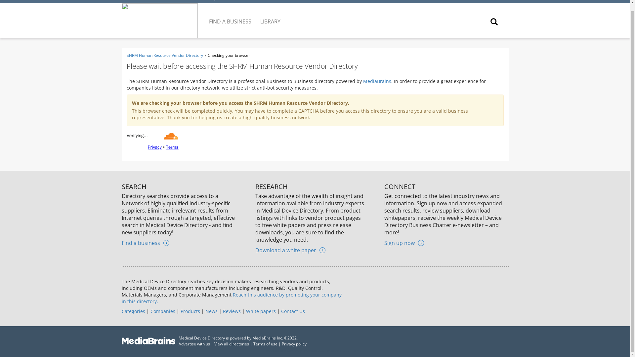 This screenshot has height=357, width=635. I want to click on LIBRARY, so click(271, 16).